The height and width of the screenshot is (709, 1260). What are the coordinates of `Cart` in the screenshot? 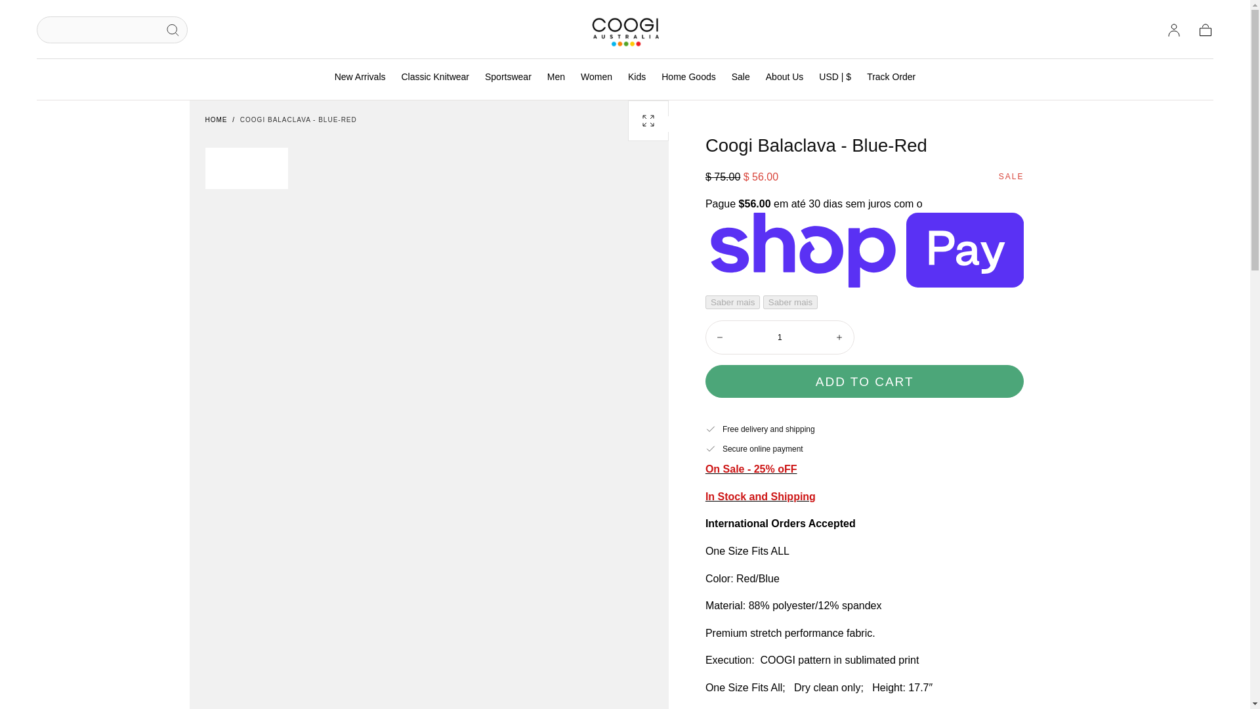 It's located at (1205, 30).